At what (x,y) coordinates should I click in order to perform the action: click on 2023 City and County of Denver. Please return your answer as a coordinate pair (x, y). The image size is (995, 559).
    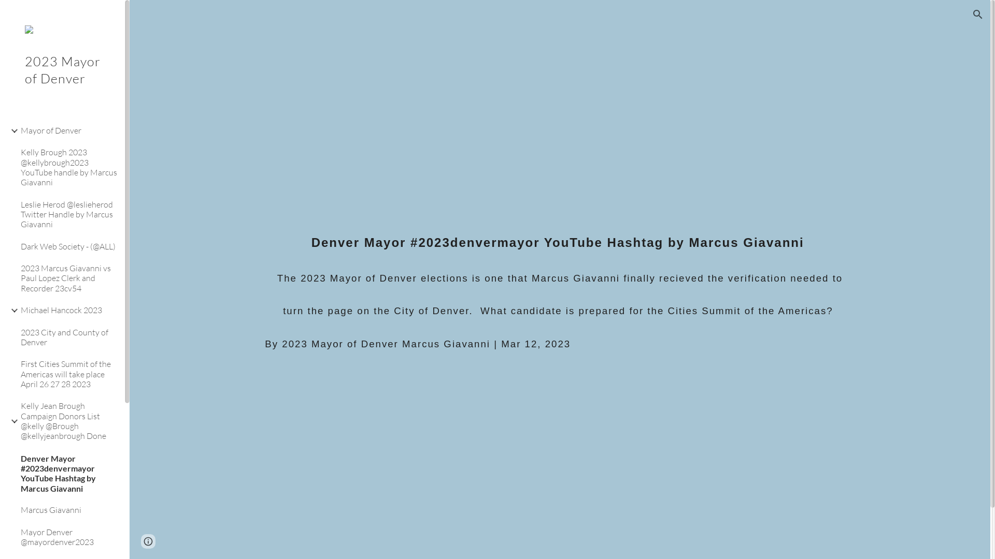
    Looking at the image, I should click on (68, 337).